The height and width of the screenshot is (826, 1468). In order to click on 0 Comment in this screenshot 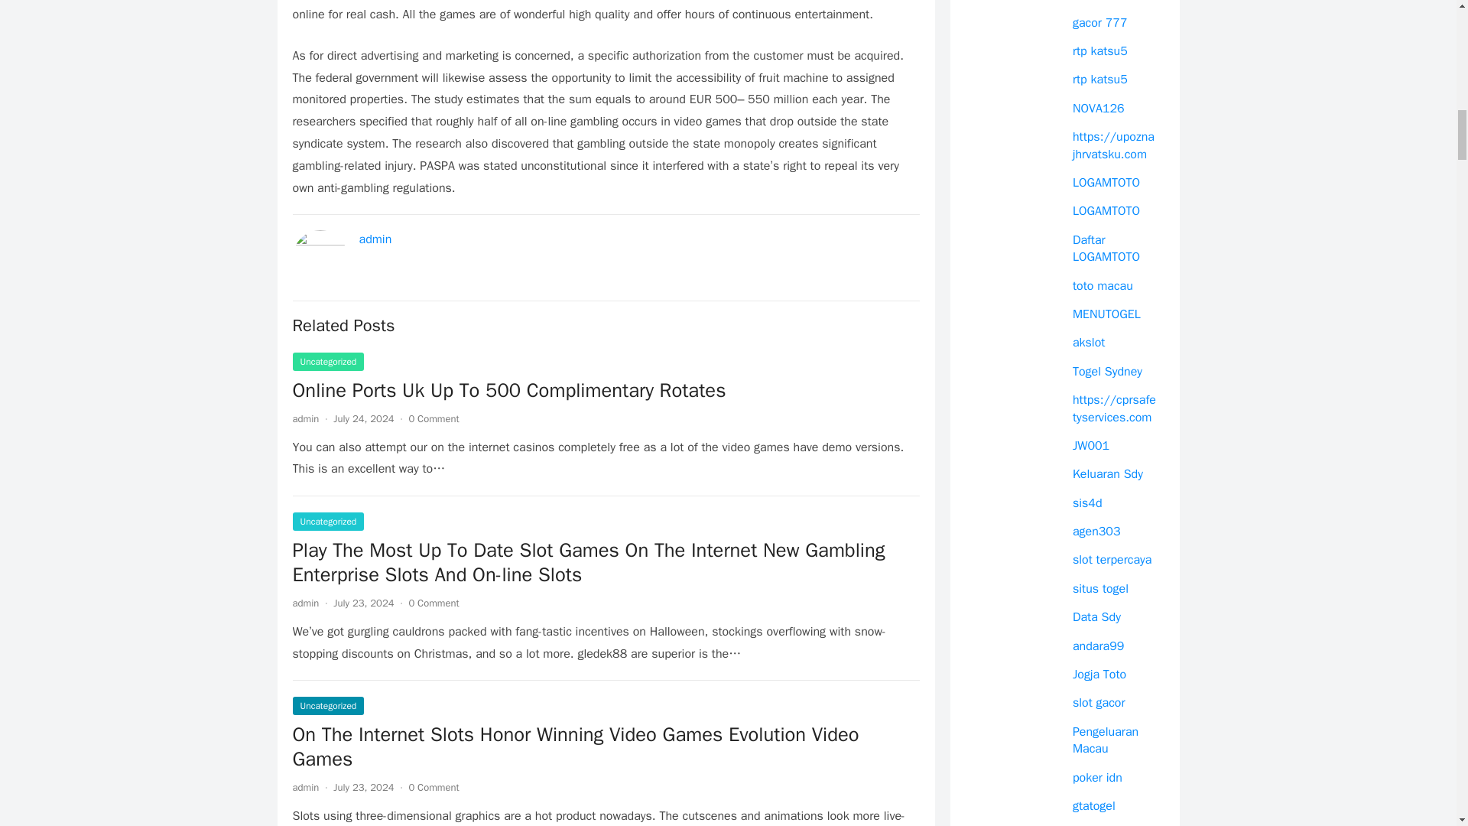, I will do `click(433, 418)`.